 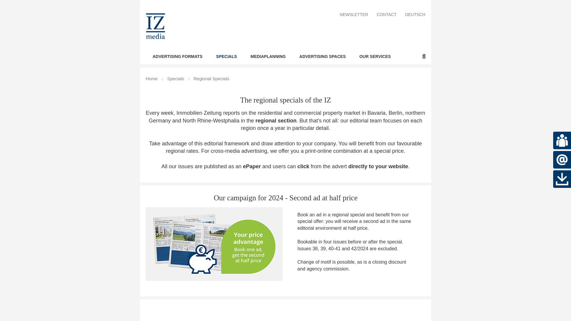 I want to click on ADVERTISING SPACES, so click(x=322, y=56).